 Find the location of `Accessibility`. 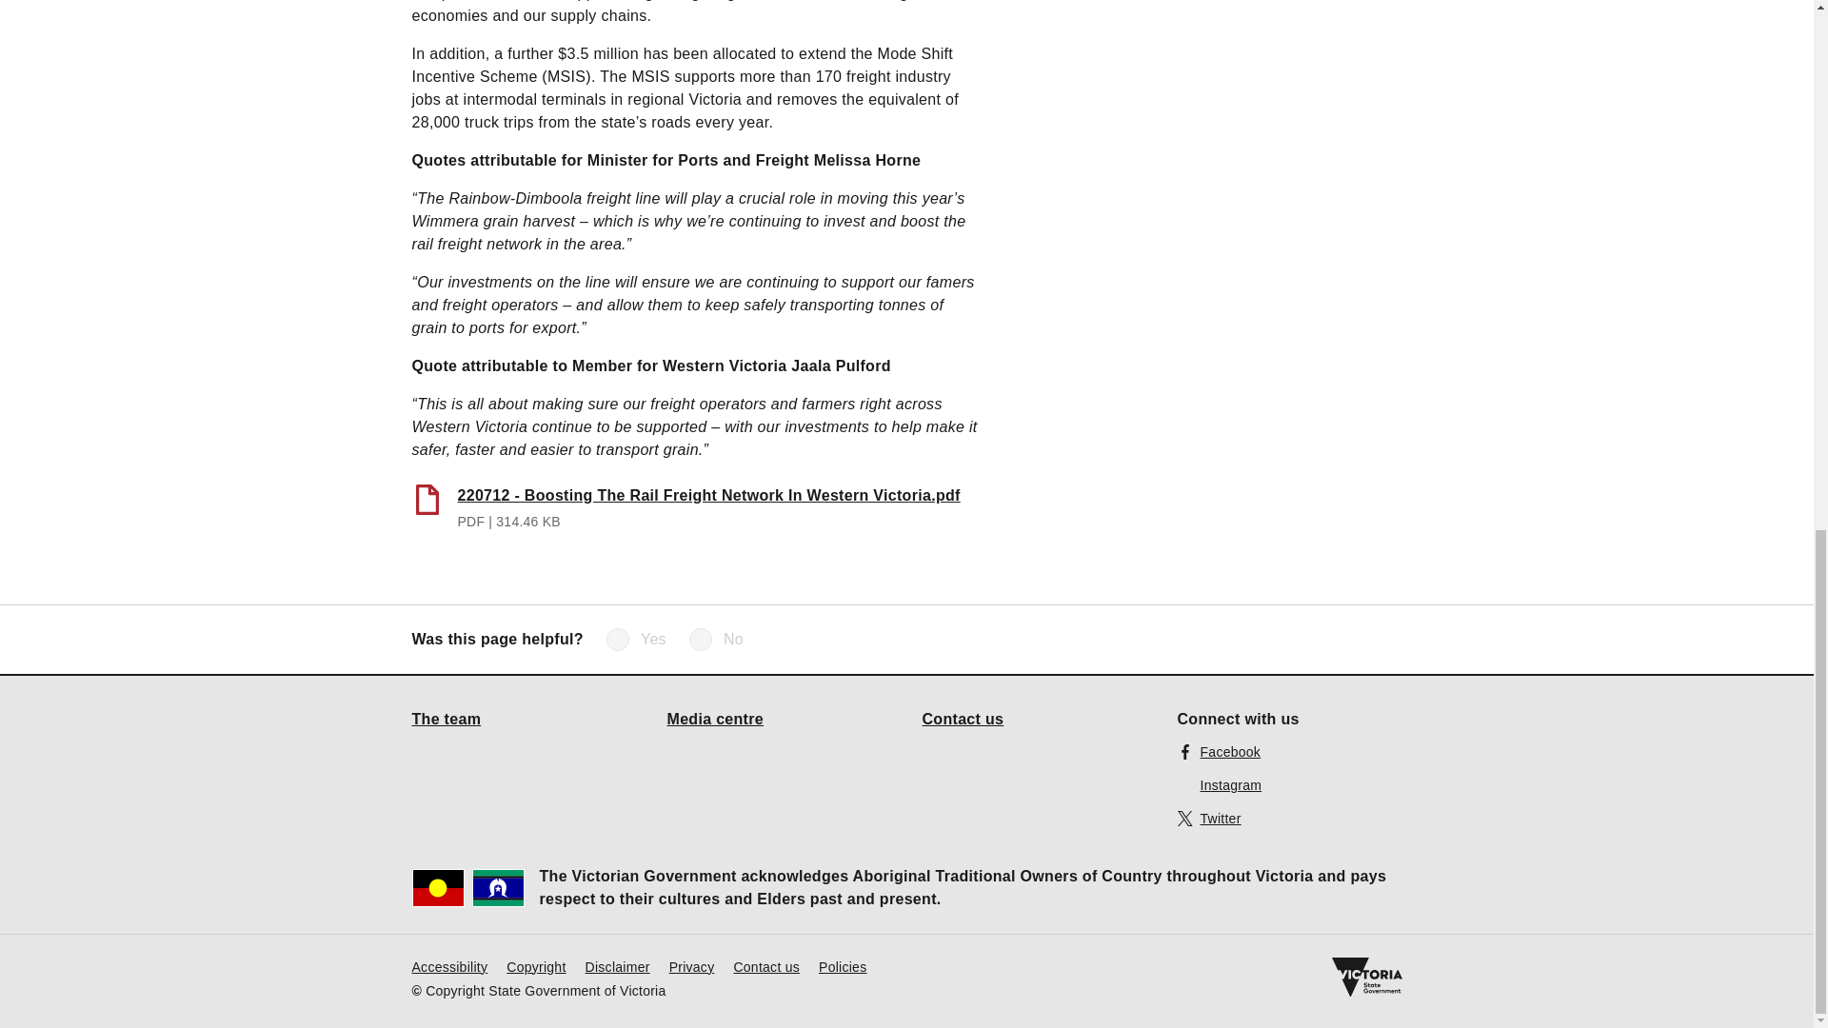

Accessibility is located at coordinates (449, 965).